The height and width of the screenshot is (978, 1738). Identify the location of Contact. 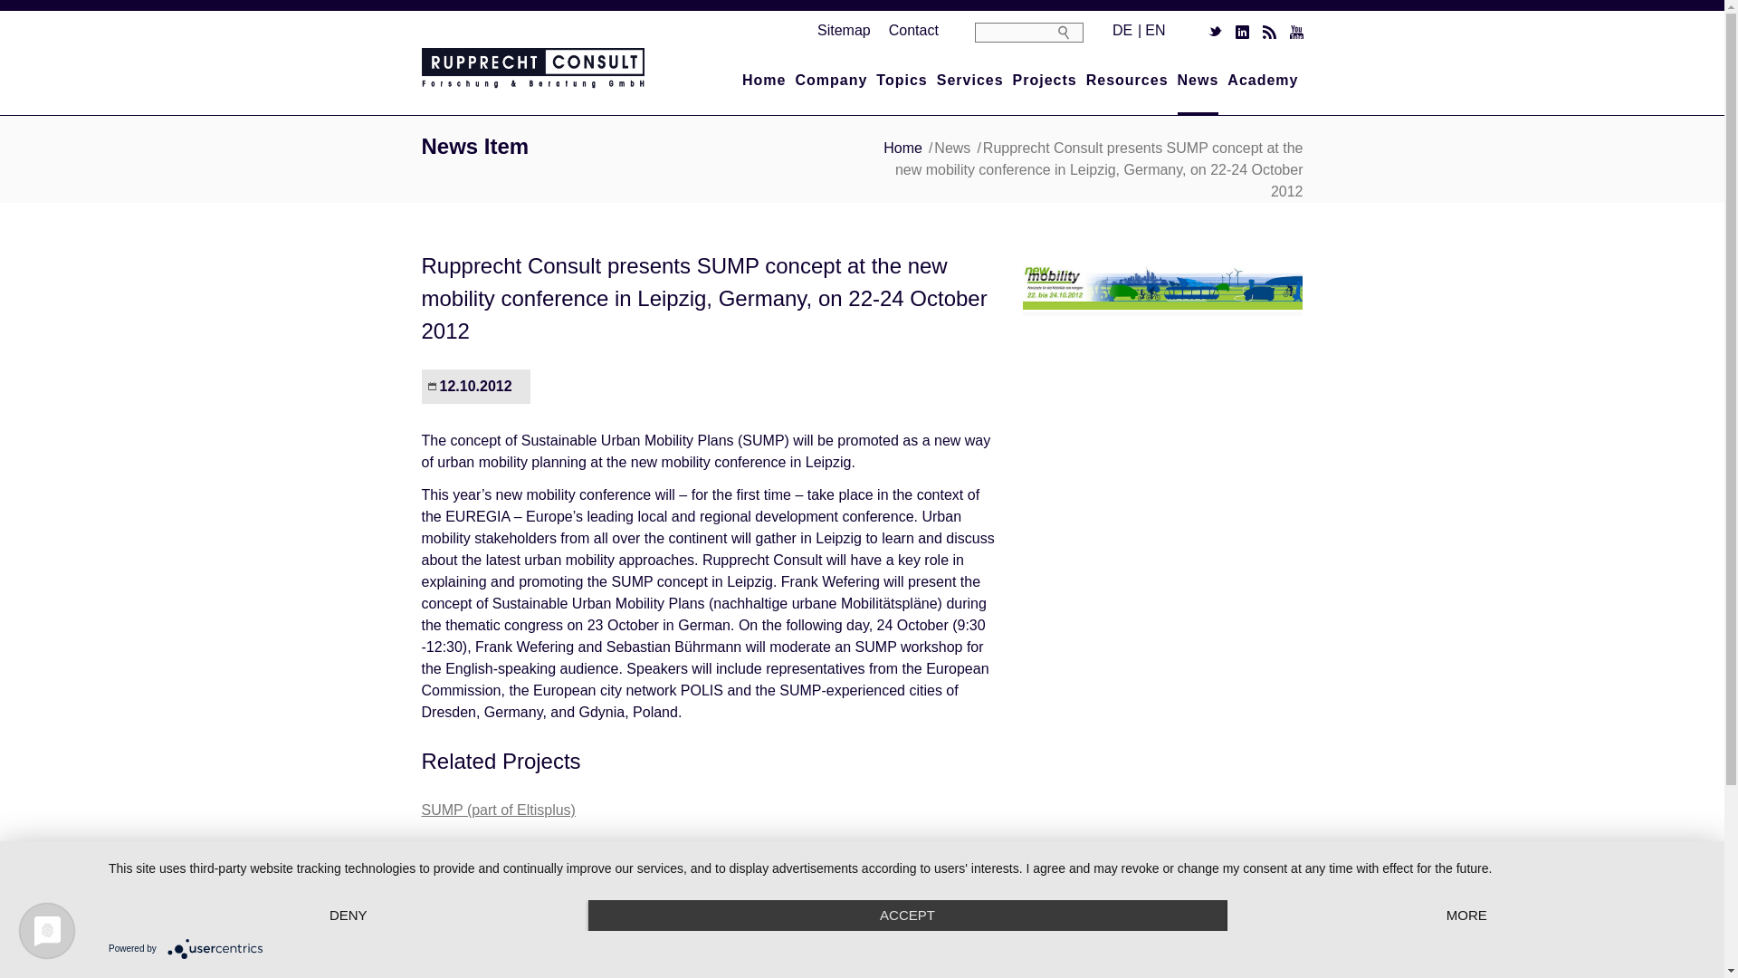
(912, 30).